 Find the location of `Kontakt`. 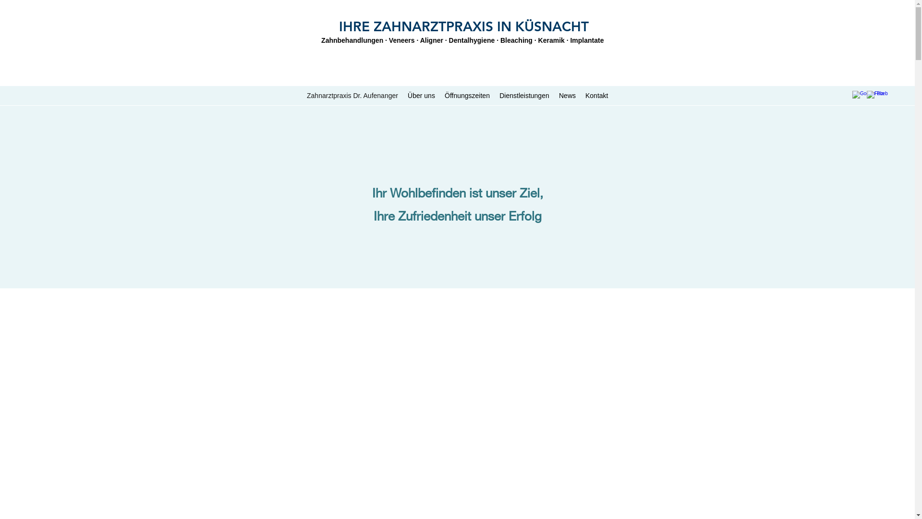

Kontakt is located at coordinates (596, 96).